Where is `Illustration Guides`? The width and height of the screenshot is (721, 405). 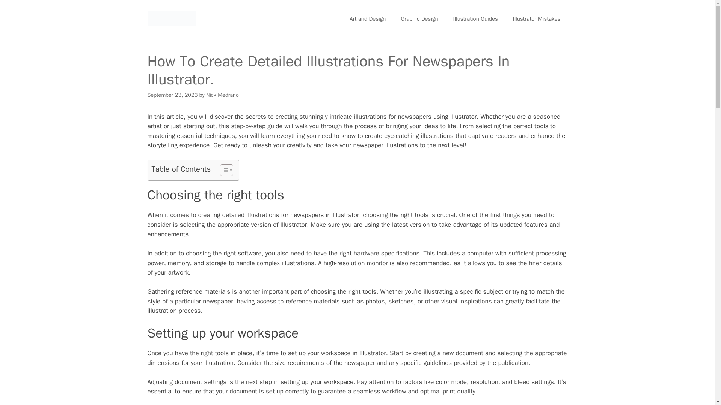
Illustration Guides is located at coordinates (475, 19).